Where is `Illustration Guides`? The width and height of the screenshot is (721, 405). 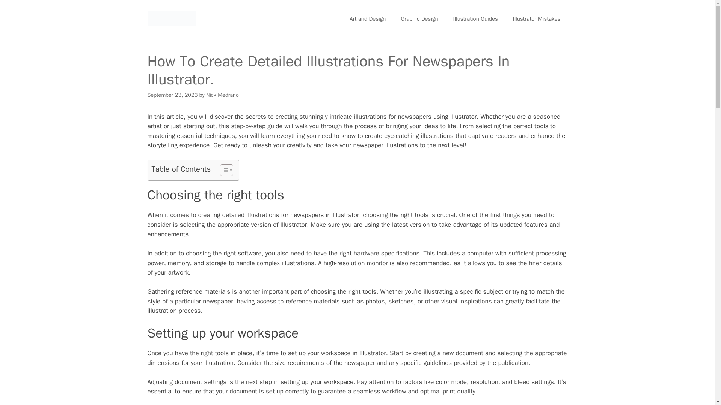
Illustration Guides is located at coordinates (475, 19).